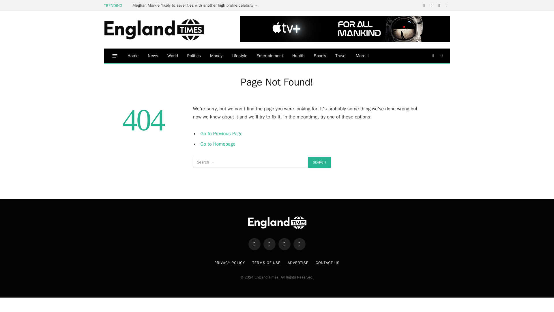  I want to click on Search, so click(319, 162).